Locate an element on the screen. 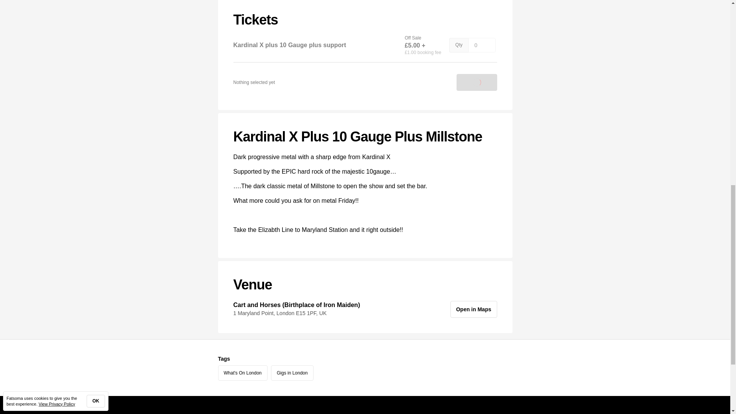  Open in Maps is located at coordinates (474, 309).